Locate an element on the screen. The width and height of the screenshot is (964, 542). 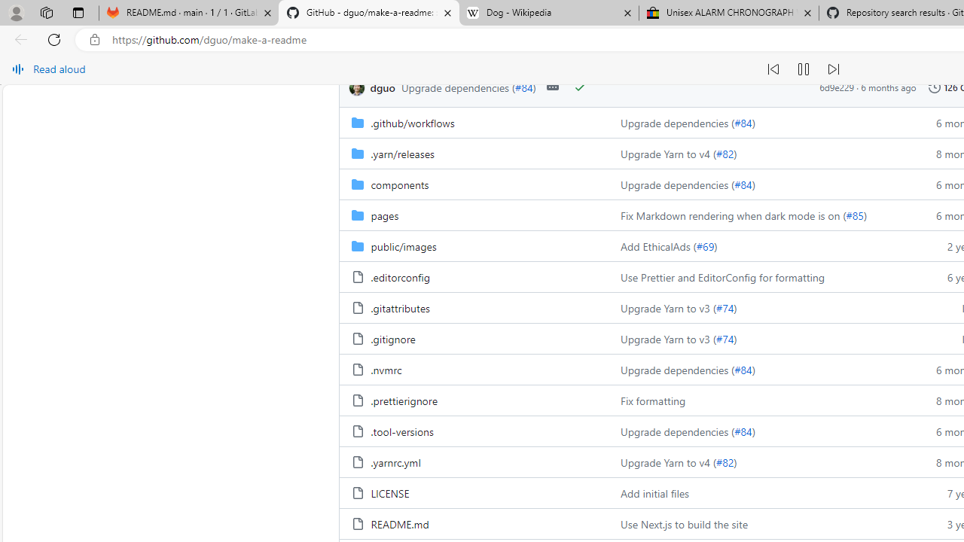
LICENSE, (File) is located at coordinates (474, 492).